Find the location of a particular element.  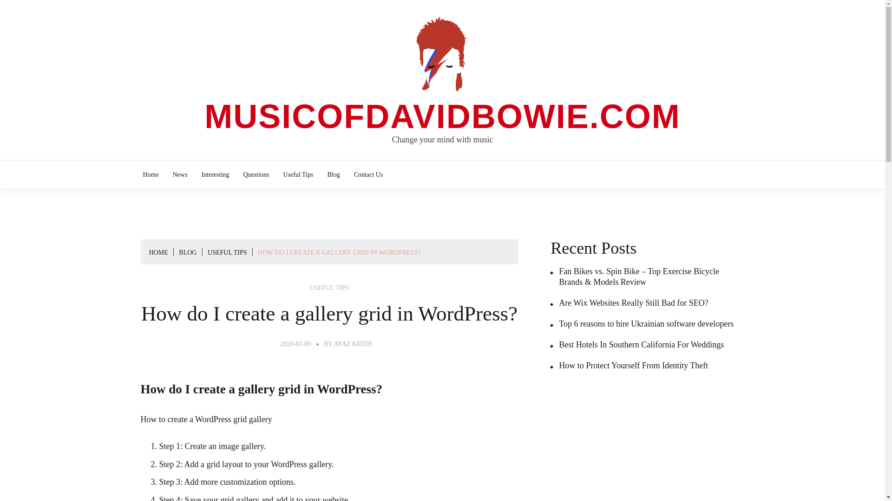

Best Hotels In Southern California For Weddings is located at coordinates (636, 345).